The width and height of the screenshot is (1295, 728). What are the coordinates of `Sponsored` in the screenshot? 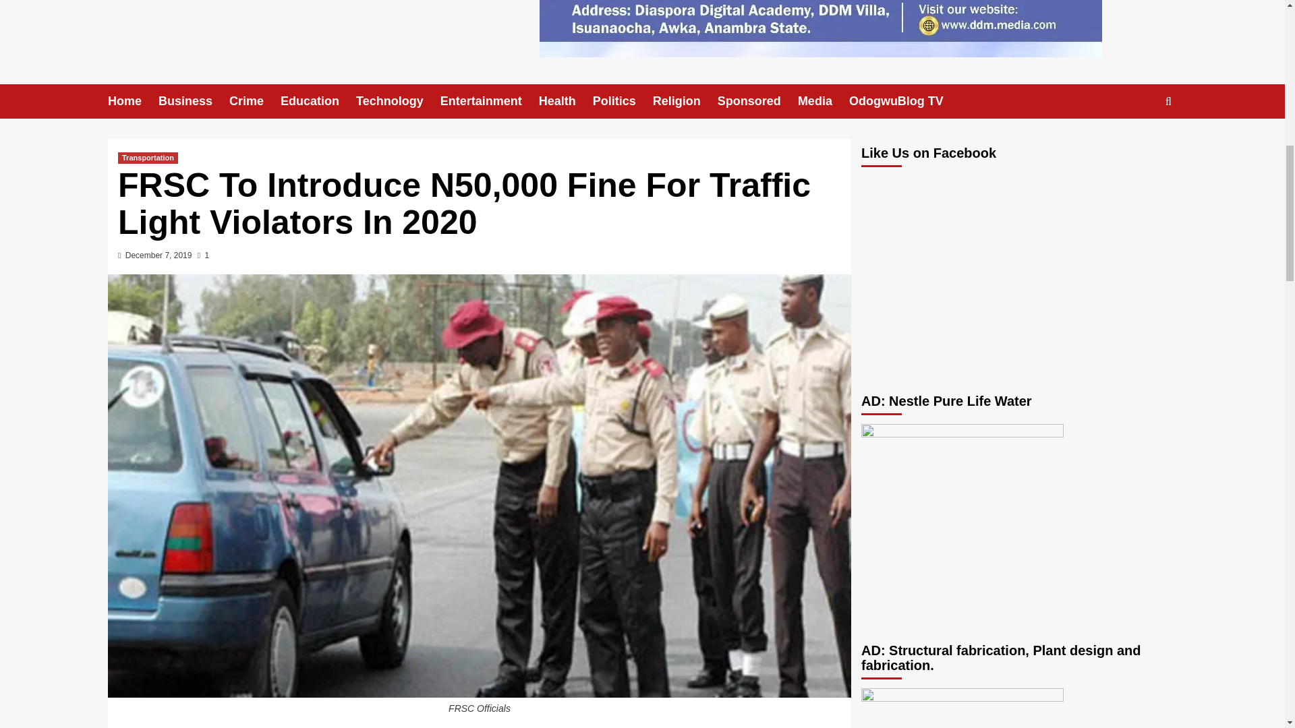 It's located at (757, 101).